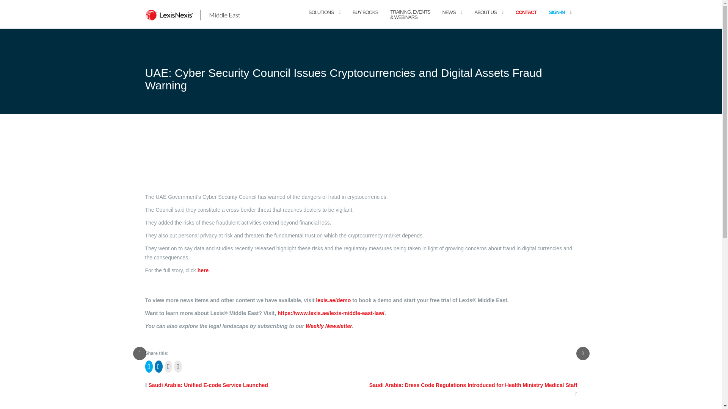 Image resolution: width=728 pixels, height=409 pixels. I want to click on ABOUT US, so click(485, 20).